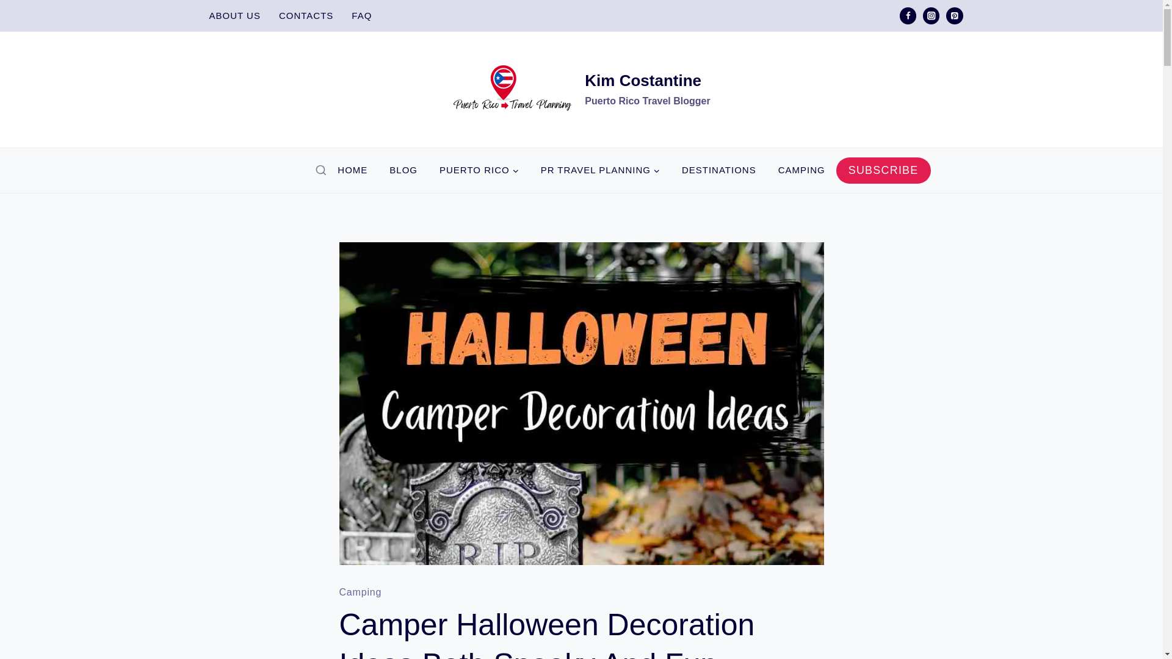  What do you see at coordinates (883, 171) in the screenshot?
I see `SUBSCRIBE` at bounding box center [883, 171].